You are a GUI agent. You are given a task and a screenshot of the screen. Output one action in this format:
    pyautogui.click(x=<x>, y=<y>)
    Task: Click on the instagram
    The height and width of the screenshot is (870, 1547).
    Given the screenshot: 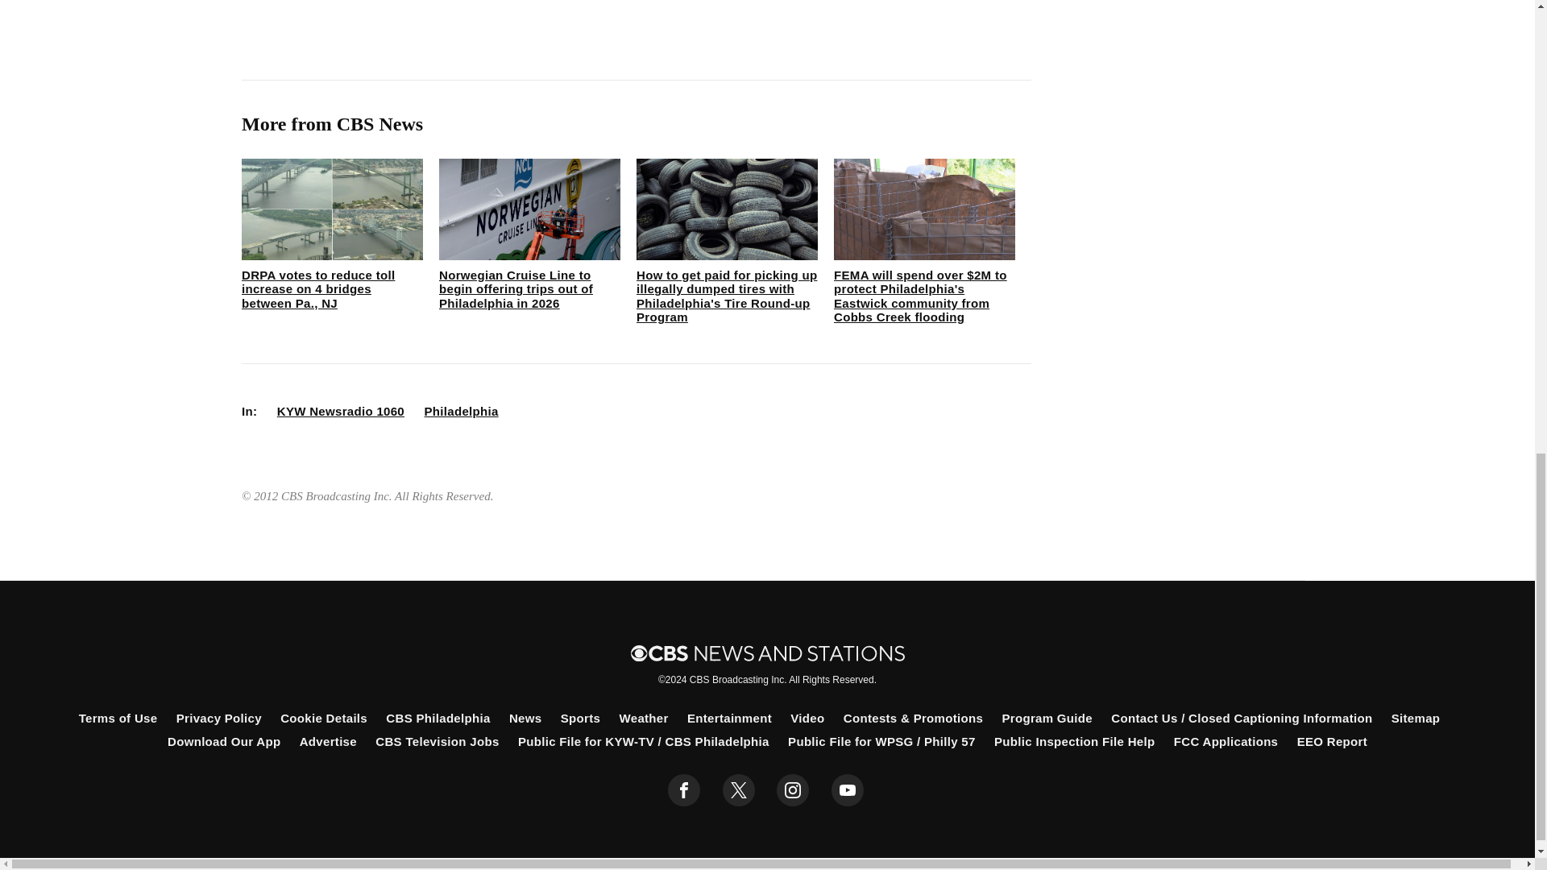 What is the action you would take?
    pyautogui.click(x=793, y=790)
    